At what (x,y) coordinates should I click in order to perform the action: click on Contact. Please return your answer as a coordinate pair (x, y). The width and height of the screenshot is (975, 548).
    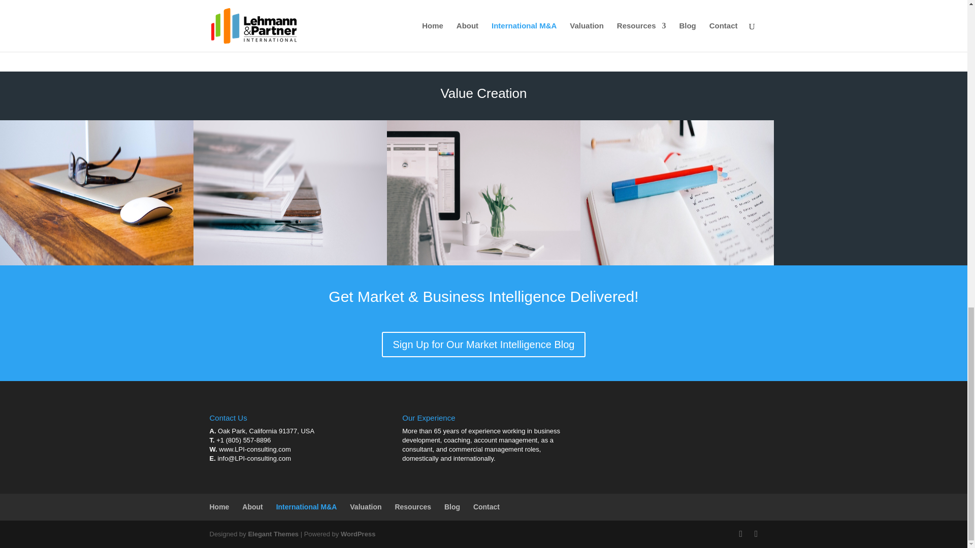
    Looking at the image, I should click on (486, 506).